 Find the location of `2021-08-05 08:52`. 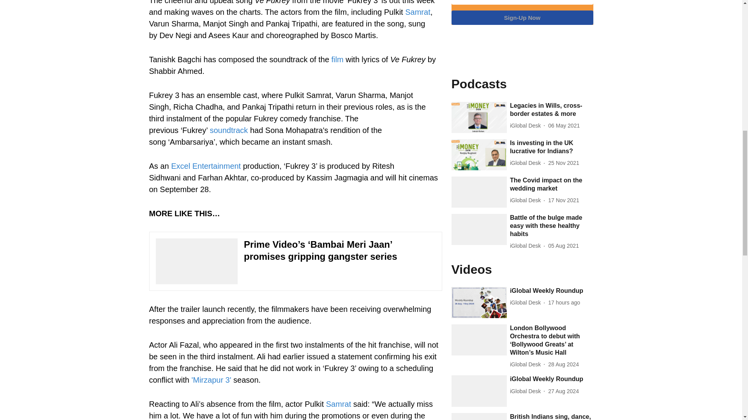

2021-08-05 08:52 is located at coordinates (563, 246).